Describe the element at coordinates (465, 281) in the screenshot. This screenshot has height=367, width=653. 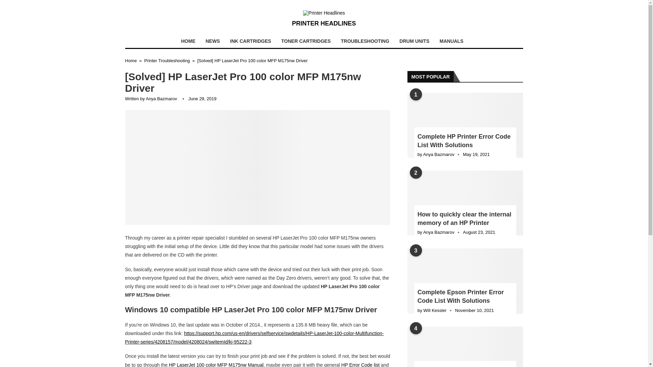
I see `Complete Epson Printer Error Code List With Solutions` at that location.